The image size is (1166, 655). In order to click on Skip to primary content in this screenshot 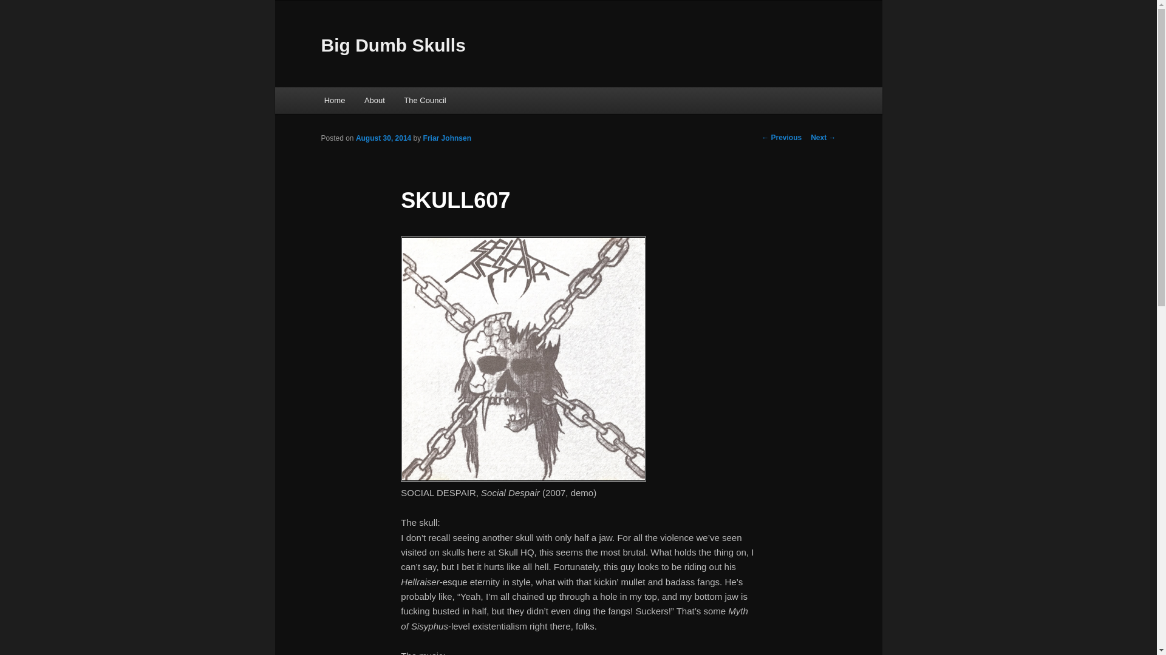, I will do `click(378, 102)`.